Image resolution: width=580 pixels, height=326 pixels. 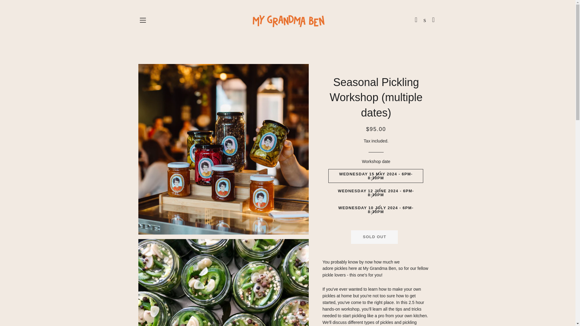 I want to click on SEARCH, so click(x=425, y=20).